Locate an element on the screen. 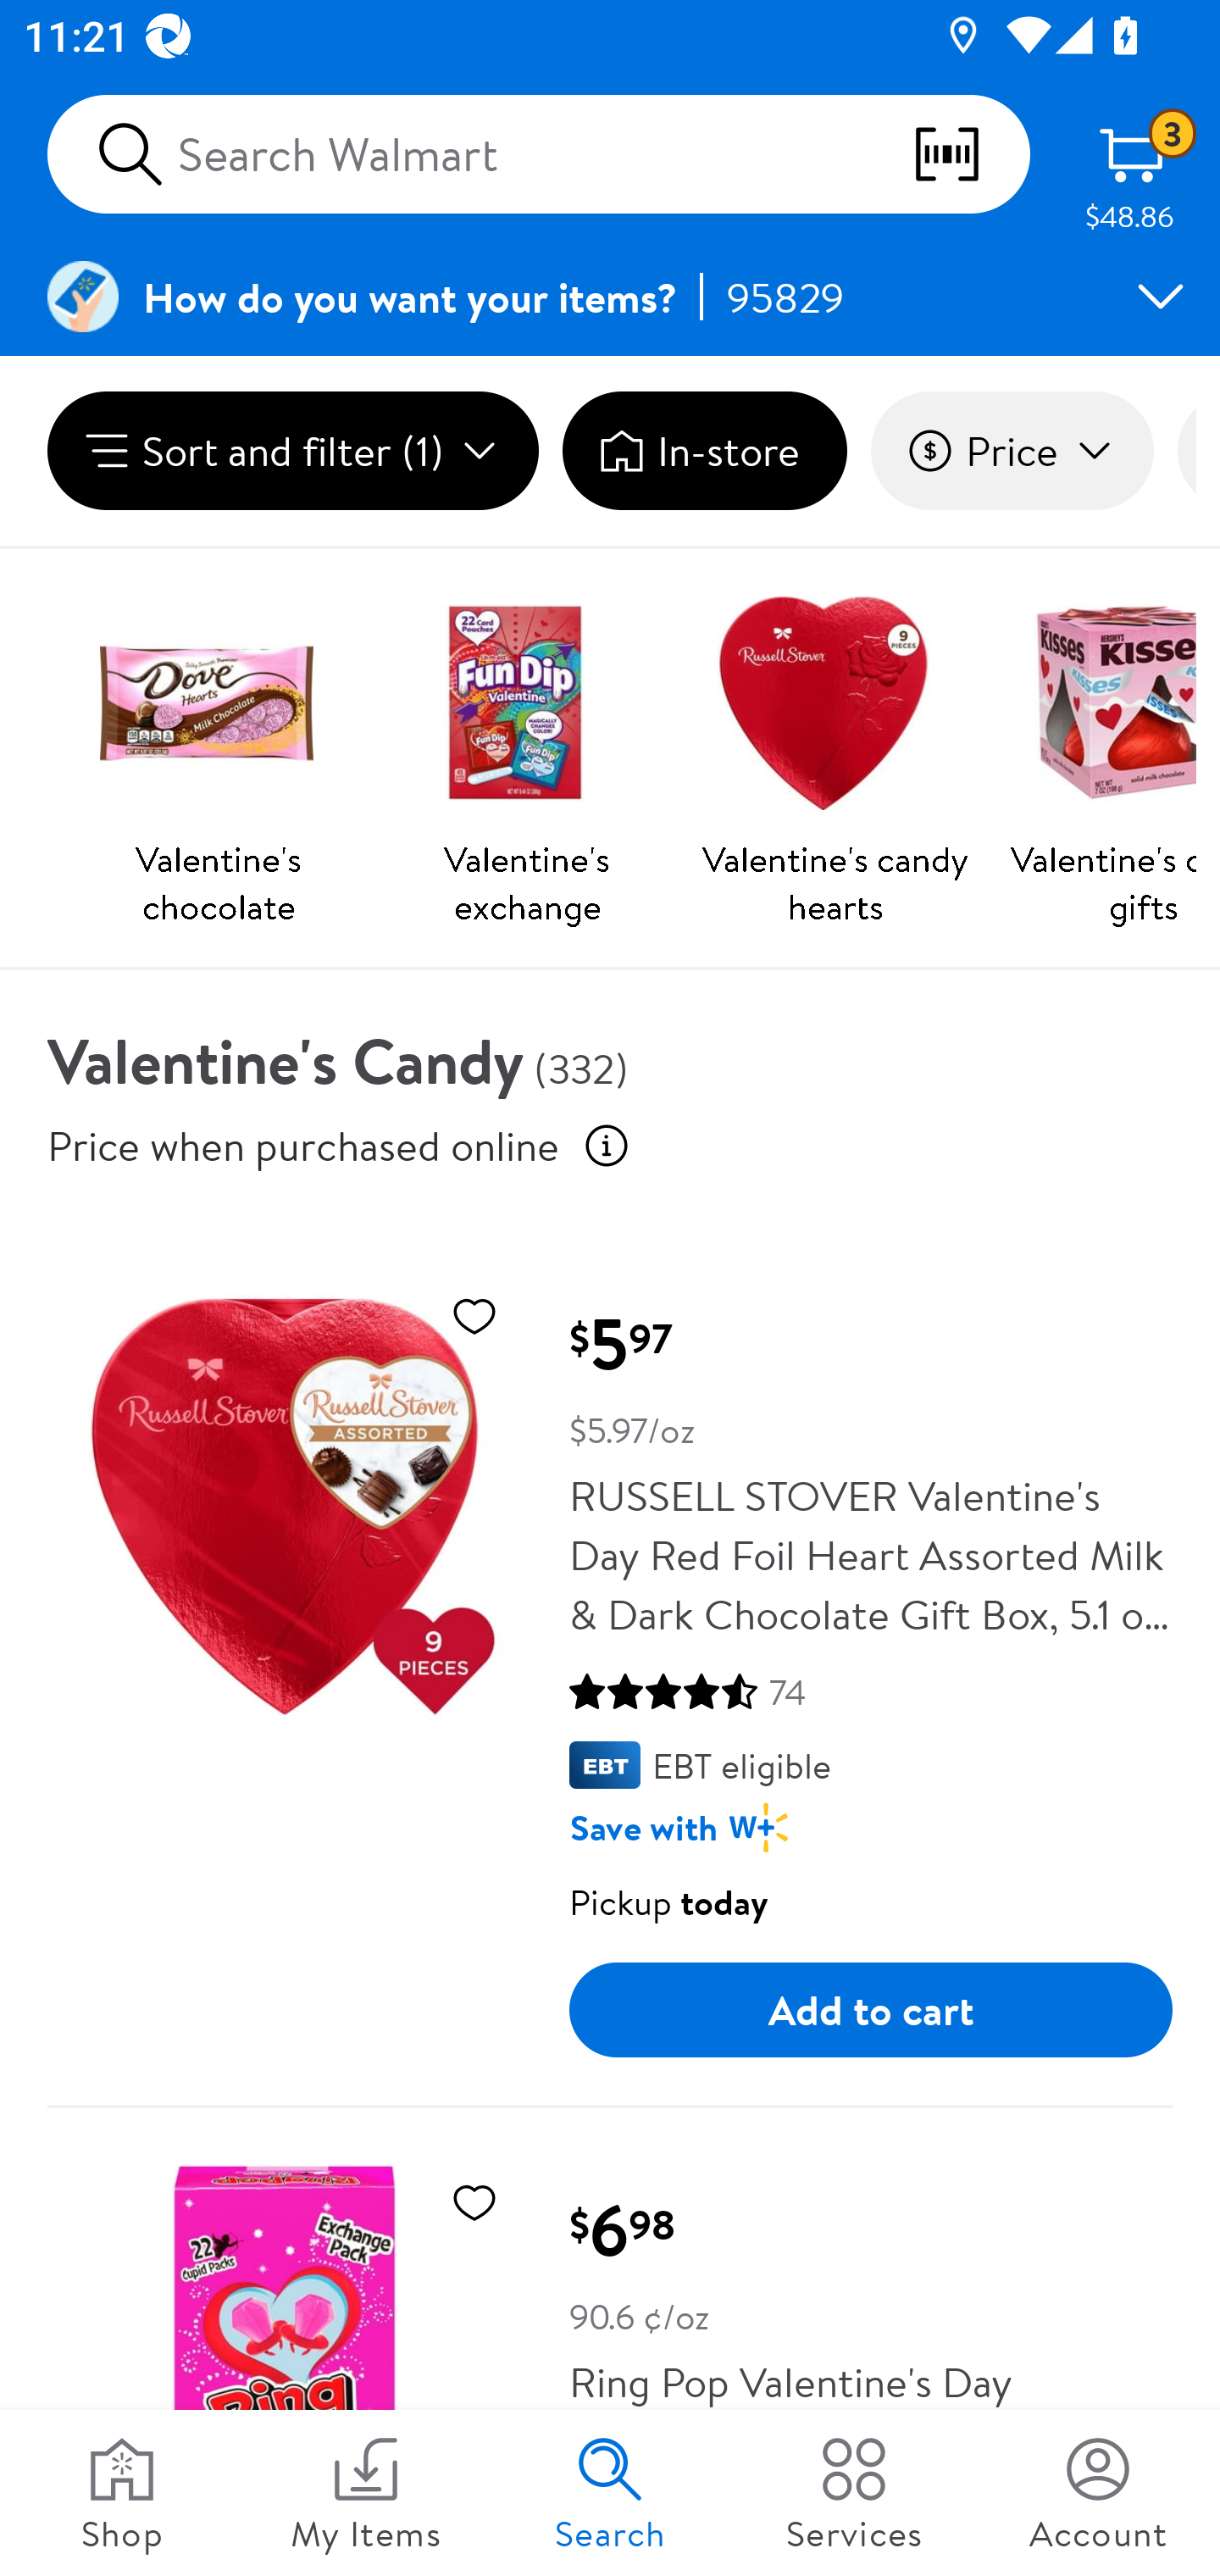  Price when purchased online is located at coordinates (607, 1146).